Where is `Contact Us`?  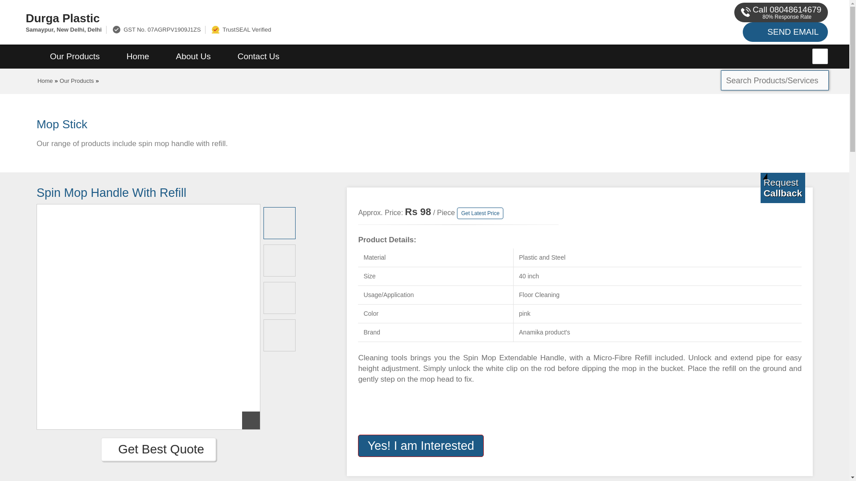 Contact Us is located at coordinates (259, 57).